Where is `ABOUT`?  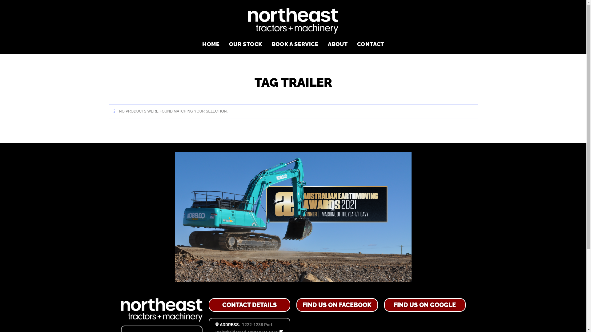 ABOUT is located at coordinates (338, 44).